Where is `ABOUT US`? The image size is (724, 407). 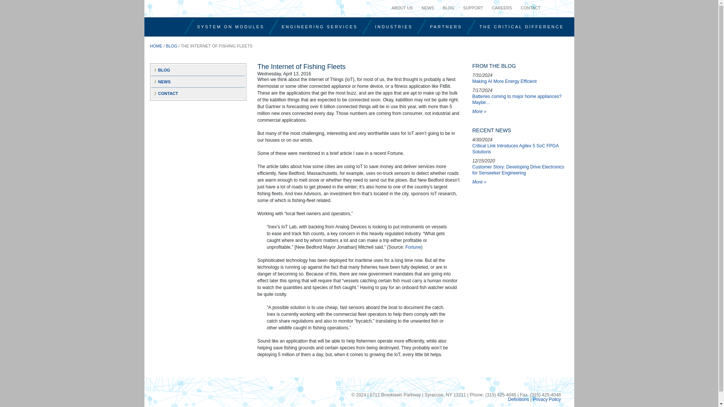 ABOUT US is located at coordinates (402, 8).